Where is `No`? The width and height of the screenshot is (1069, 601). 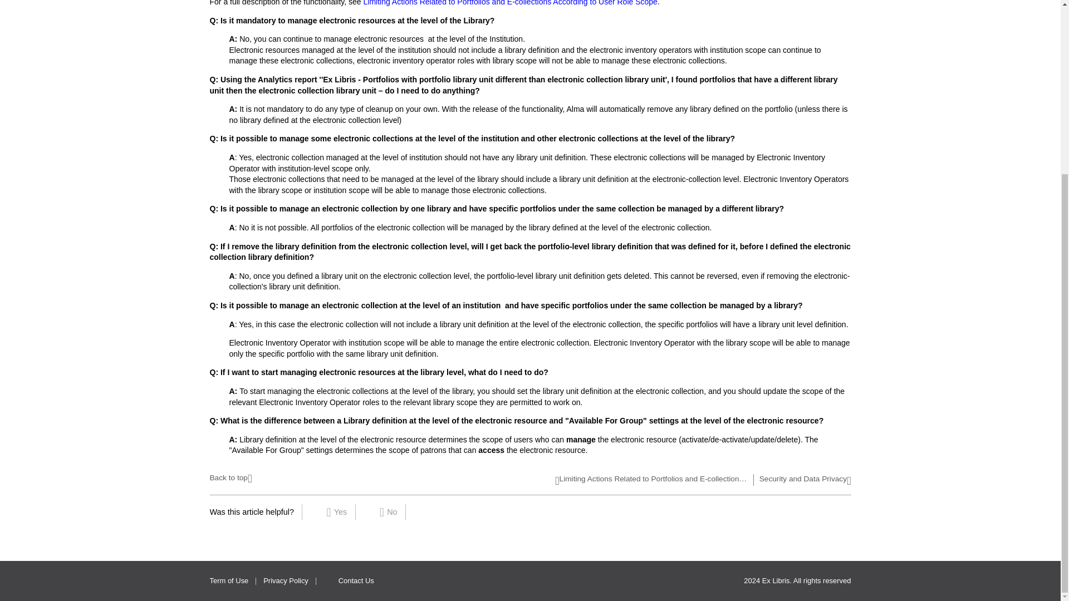
No is located at coordinates (389, 512).